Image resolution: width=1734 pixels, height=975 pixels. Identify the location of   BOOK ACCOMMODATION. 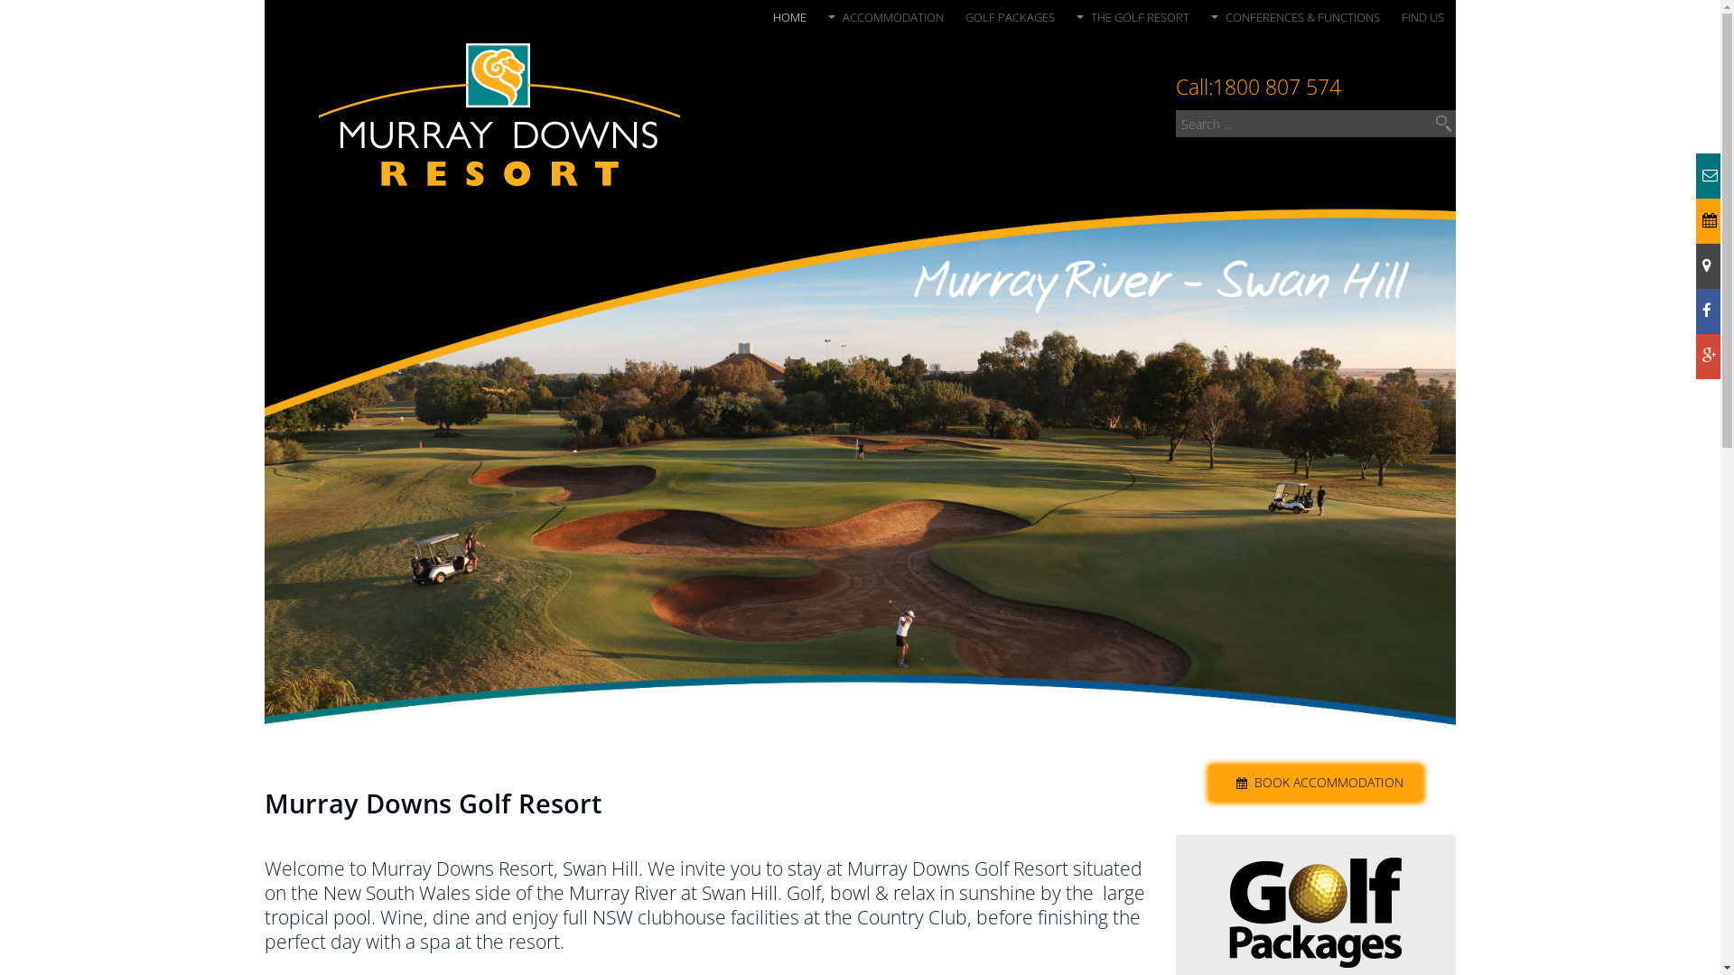
(1326, 782).